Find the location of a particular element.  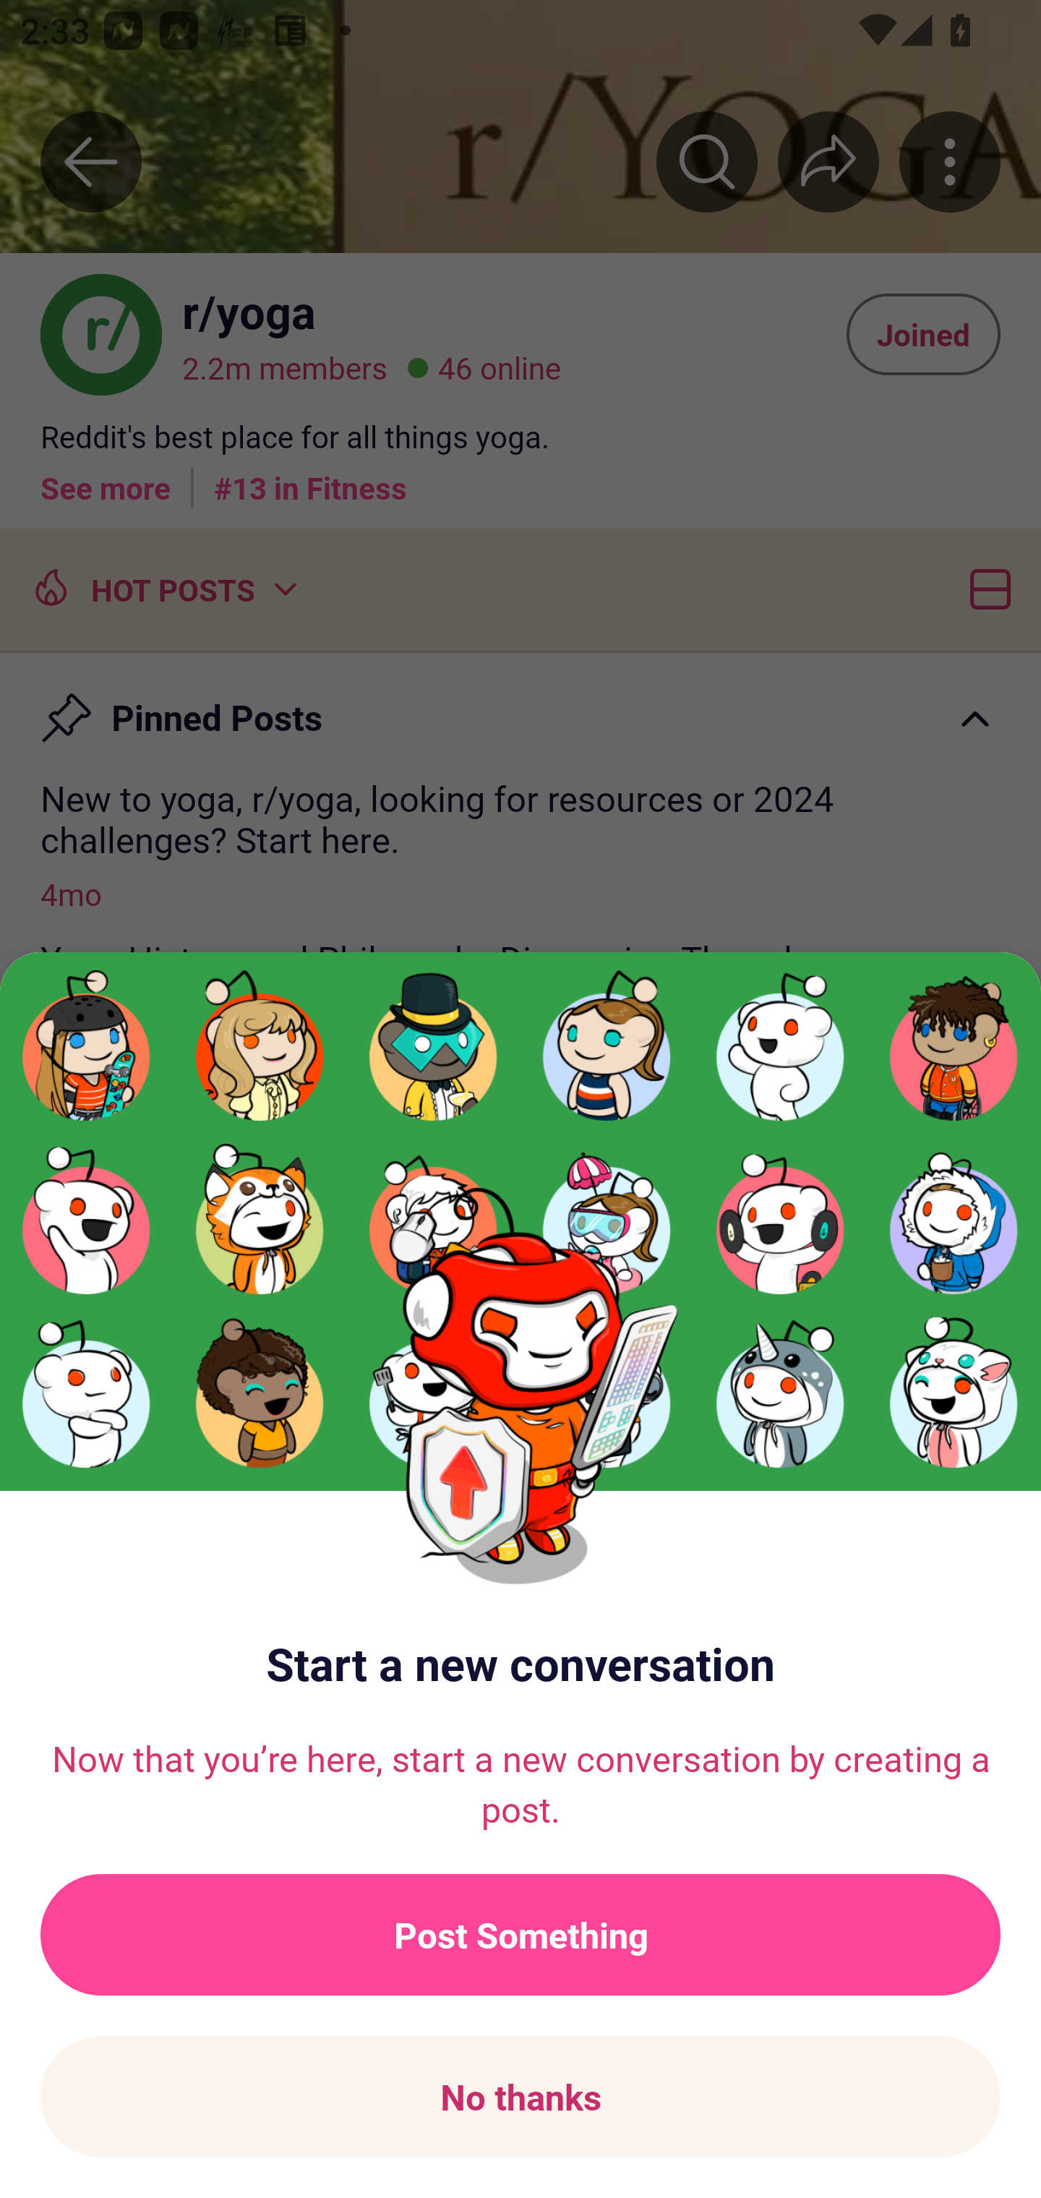

No thanks is located at coordinates (520, 2097).